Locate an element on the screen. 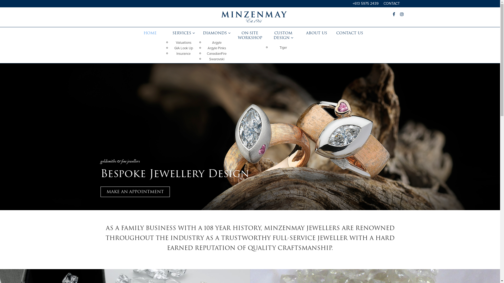 The image size is (504, 283). ABOUT US is located at coordinates (317, 33).